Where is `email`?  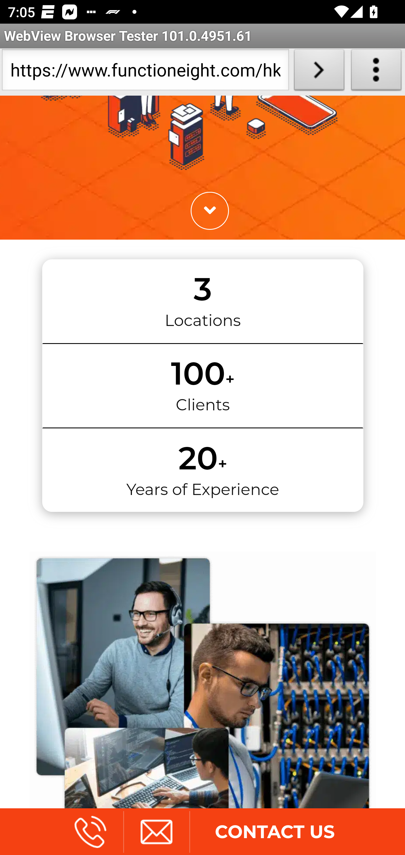
email is located at coordinates (156, 833).